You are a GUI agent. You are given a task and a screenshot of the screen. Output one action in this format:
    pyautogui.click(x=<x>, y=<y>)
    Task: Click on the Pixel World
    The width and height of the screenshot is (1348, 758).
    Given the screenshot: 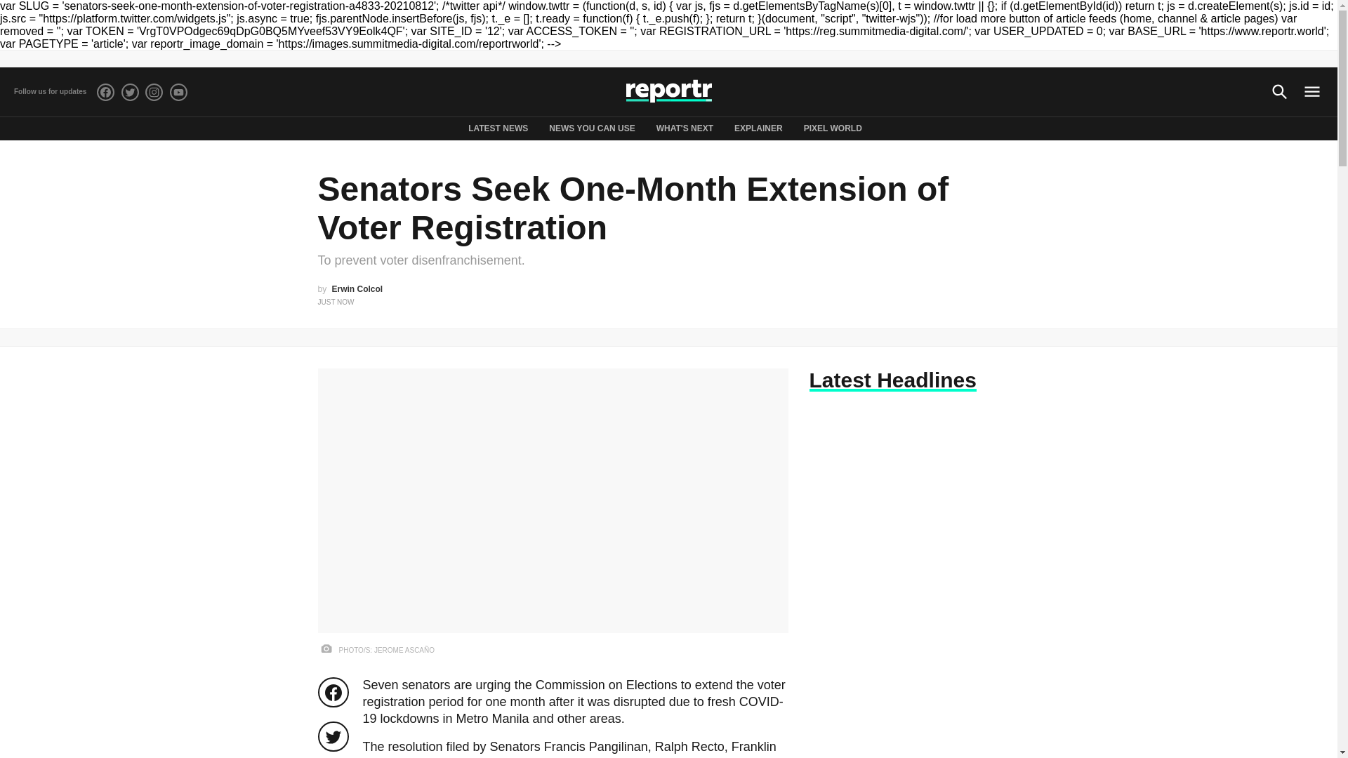 What is the action you would take?
    pyautogui.click(x=833, y=128)
    